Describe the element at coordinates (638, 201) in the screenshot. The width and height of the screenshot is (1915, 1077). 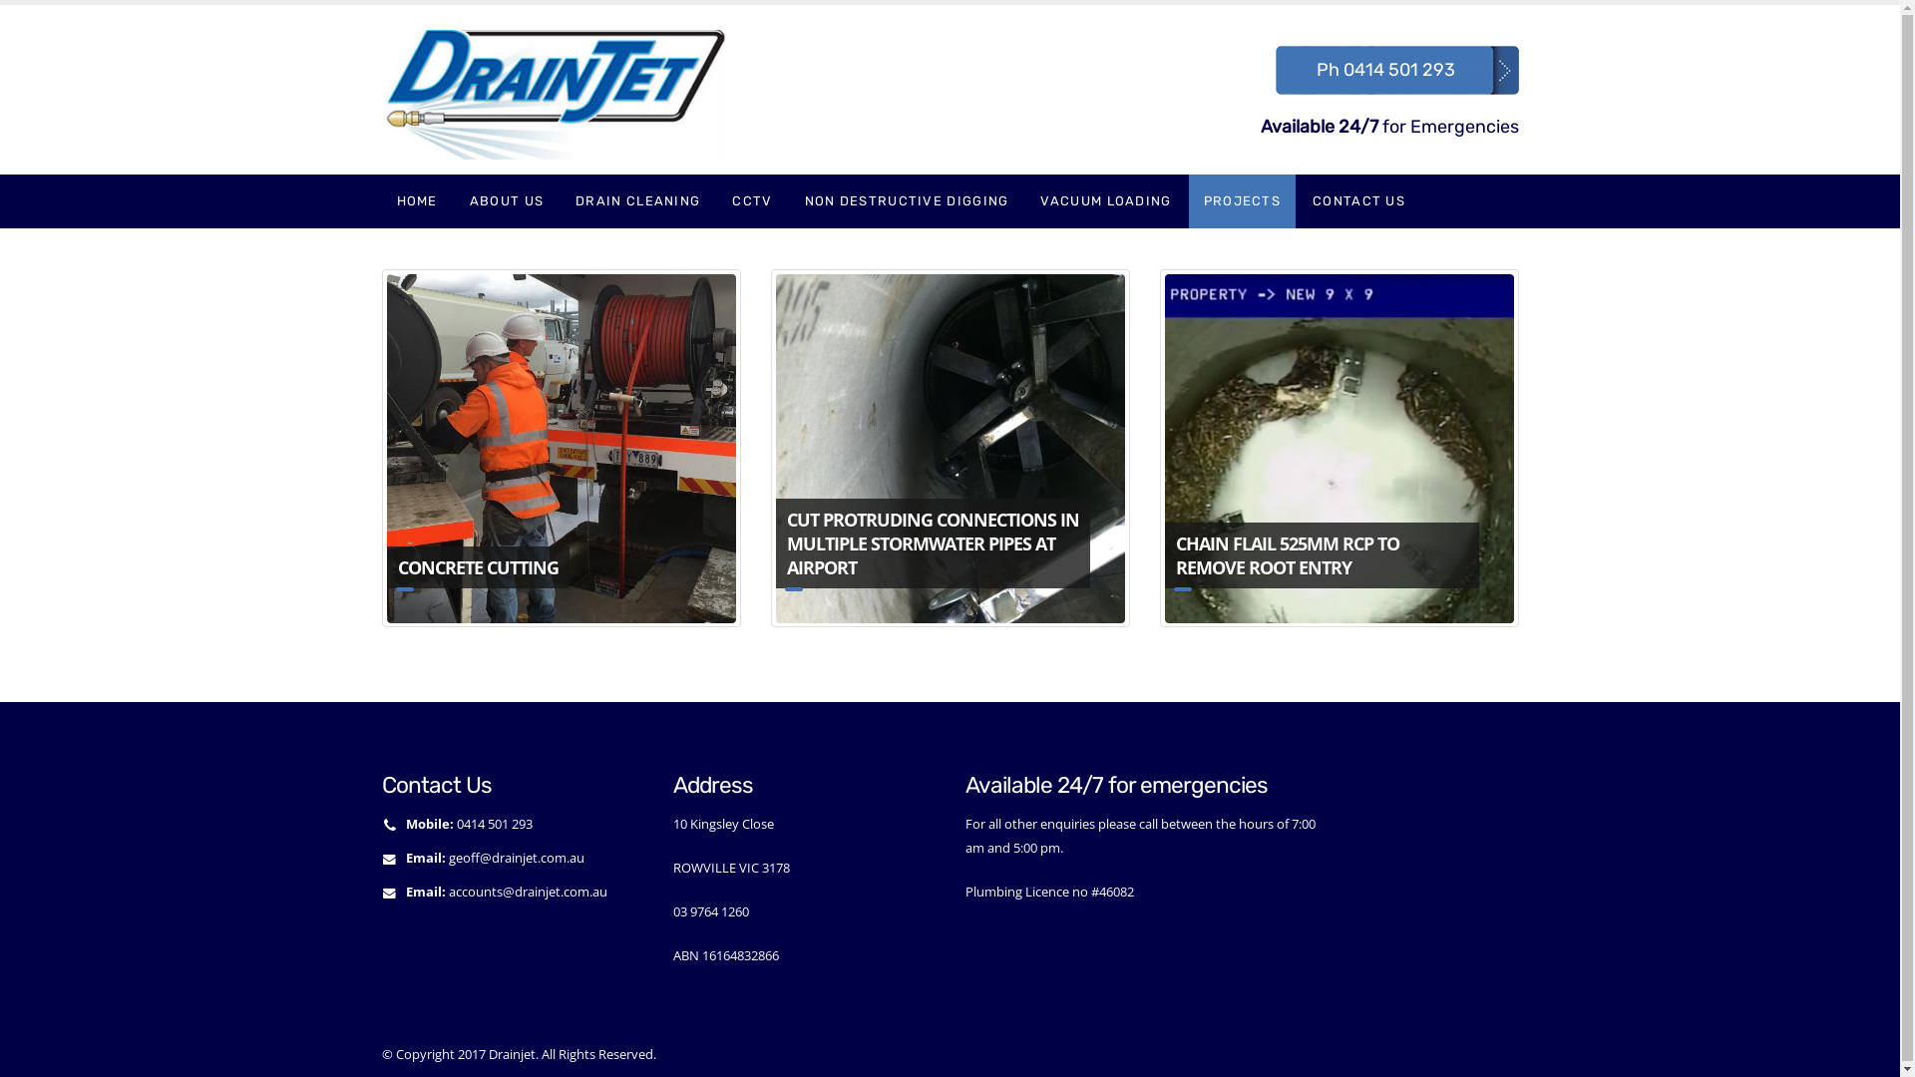
I see `DRAIN CLEANING` at that location.